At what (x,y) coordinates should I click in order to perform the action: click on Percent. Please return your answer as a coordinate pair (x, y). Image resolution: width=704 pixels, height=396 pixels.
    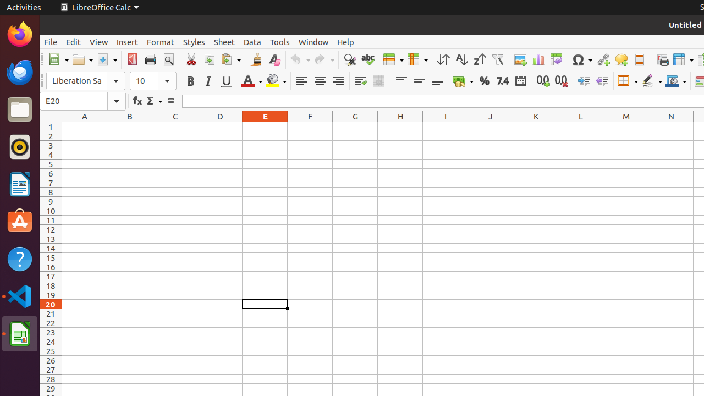
    Looking at the image, I should click on (484, 81).